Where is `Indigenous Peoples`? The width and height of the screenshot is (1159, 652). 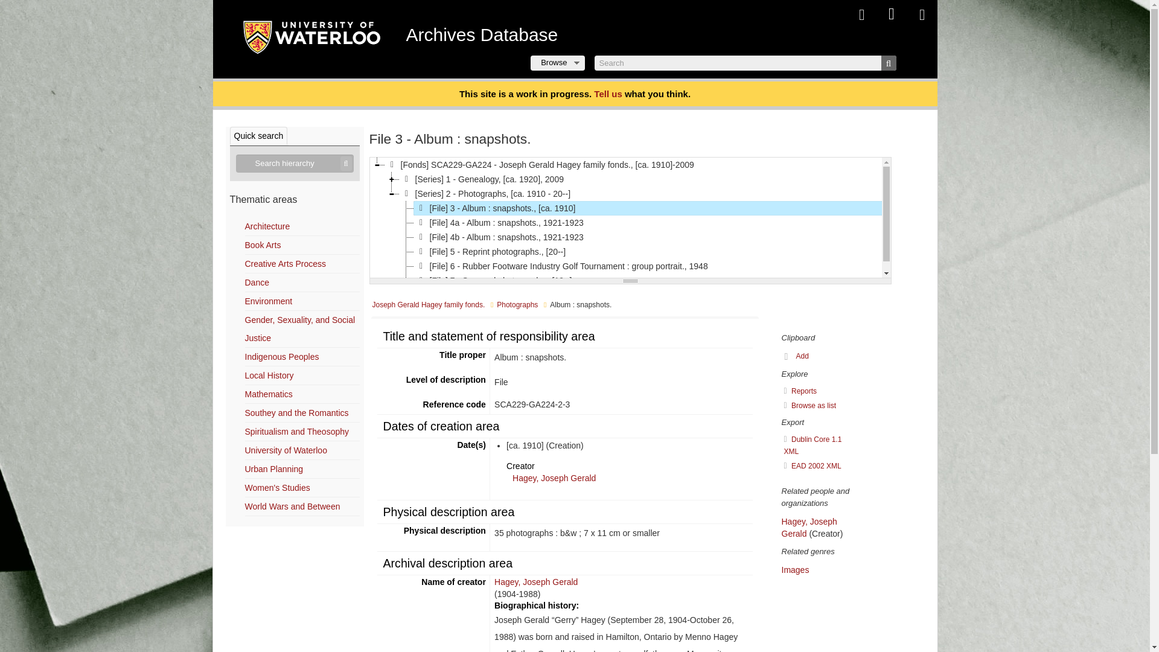
Indigenous Peoples is located at coordinates (282, 357).